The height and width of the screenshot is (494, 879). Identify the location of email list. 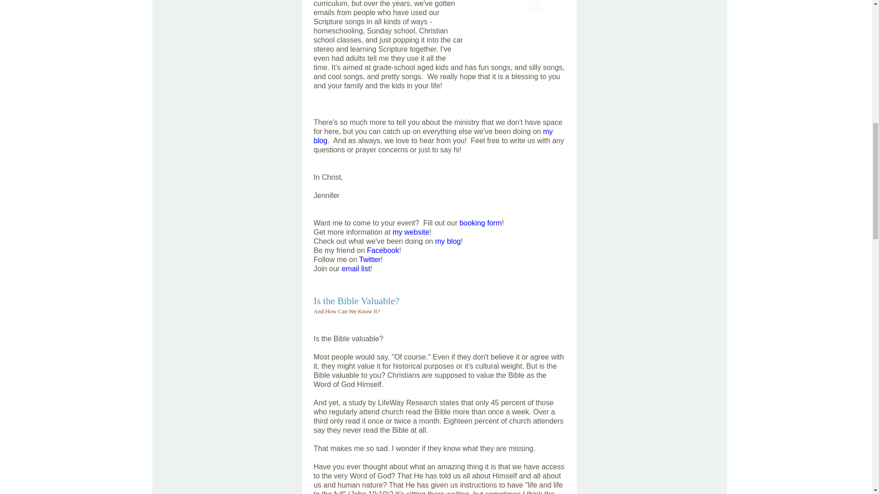
(356, 268).